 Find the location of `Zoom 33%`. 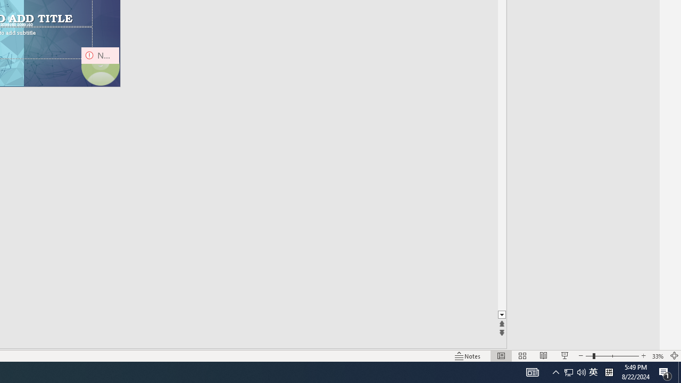

Zoom 33% is located at coordinates (658, 355).